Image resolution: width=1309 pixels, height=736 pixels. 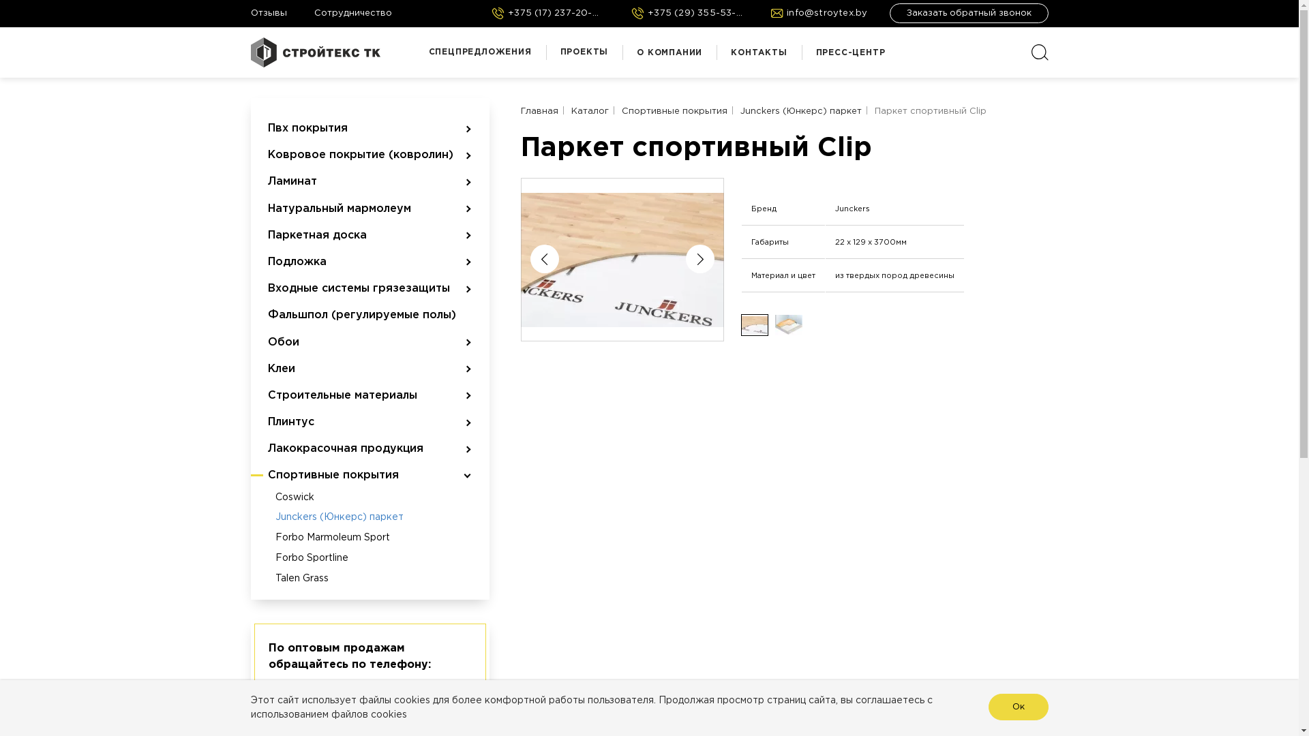 I want to click on +375 (17) 237-20-70, so click(x=322, y=687).